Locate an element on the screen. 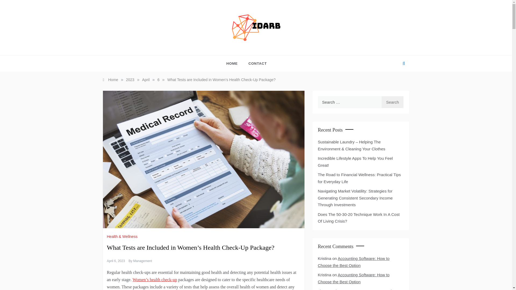 Image resolution: width=516 pixels, height=290 pixels. CONTACT is located at coordinates (255, 63).